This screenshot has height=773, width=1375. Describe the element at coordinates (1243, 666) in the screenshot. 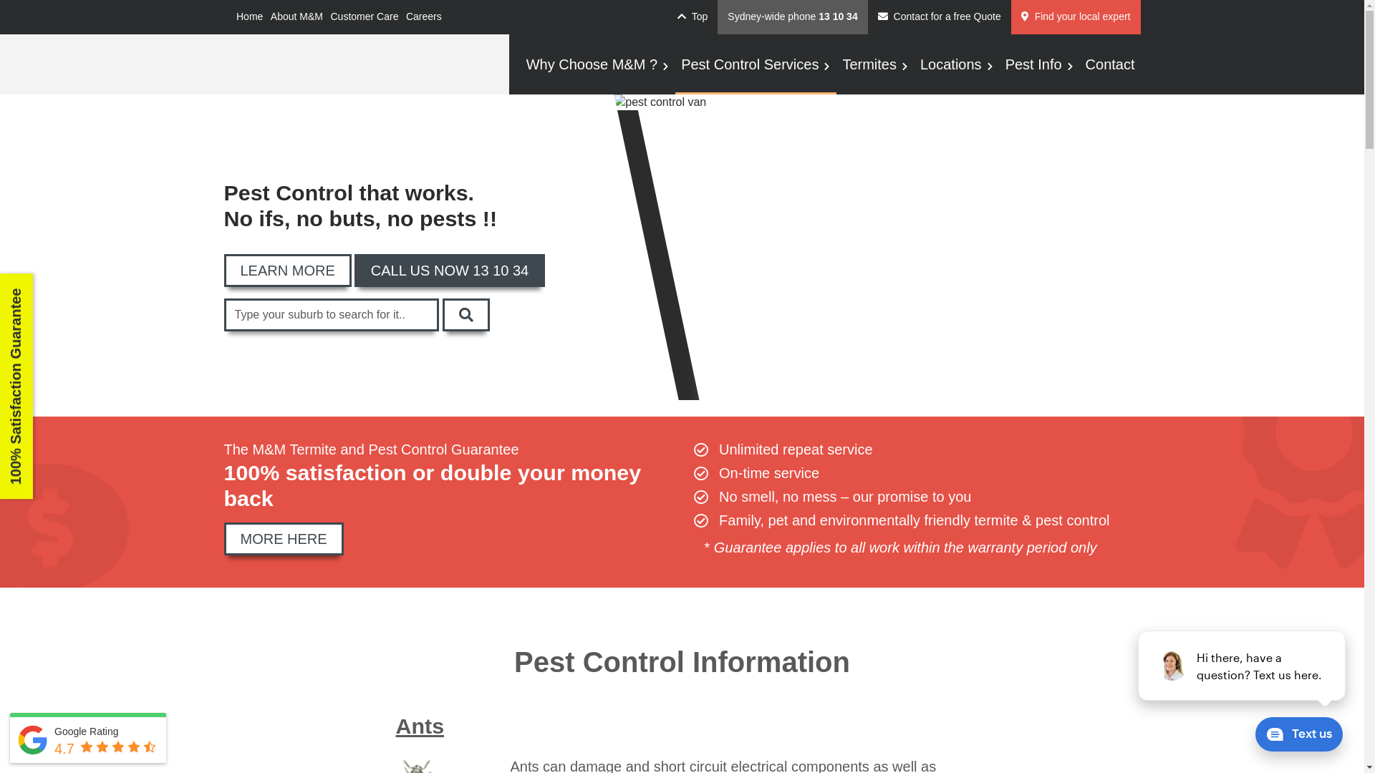

I see `podium webchat widget prompt` at that location.